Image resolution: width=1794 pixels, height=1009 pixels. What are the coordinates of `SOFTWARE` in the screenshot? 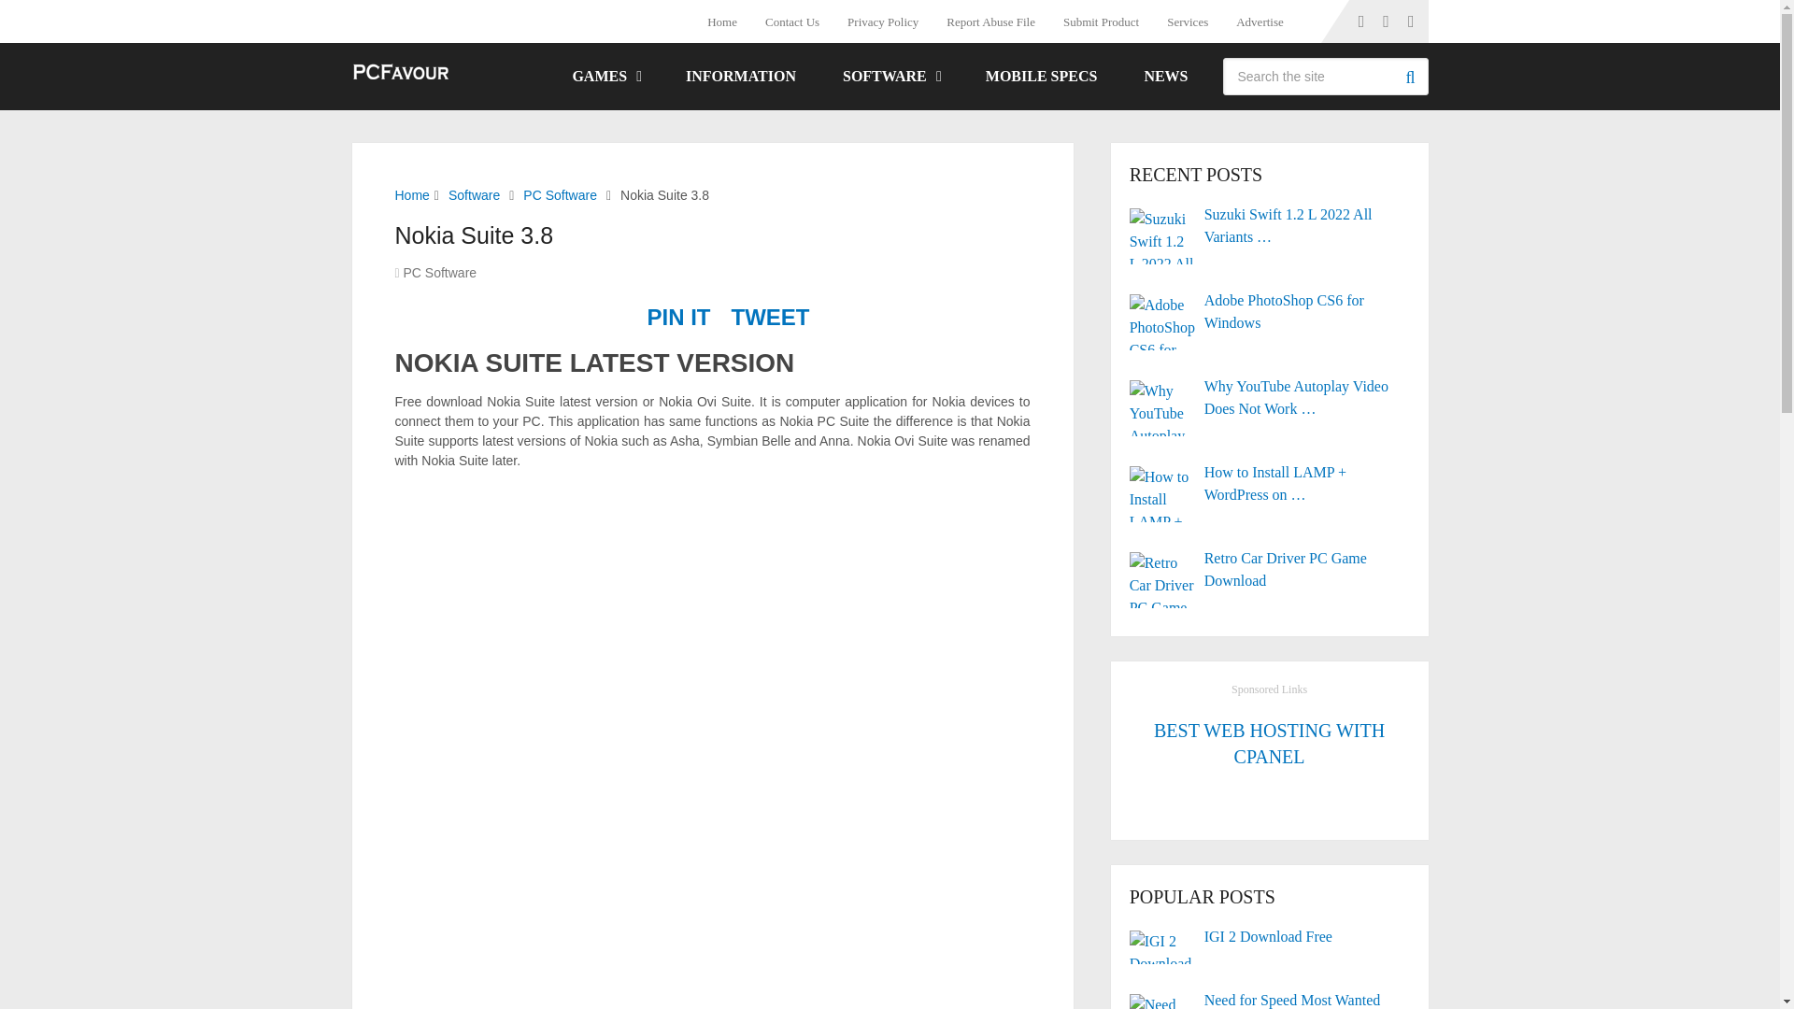 It's located at (890, 77).